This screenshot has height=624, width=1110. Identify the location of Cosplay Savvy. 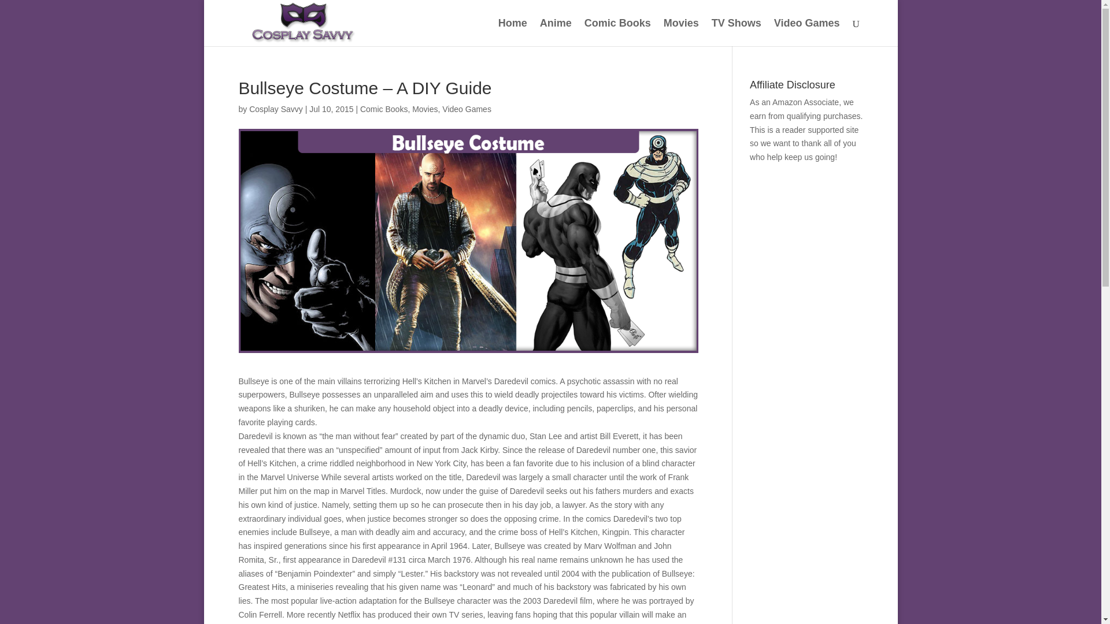
(276, 109).